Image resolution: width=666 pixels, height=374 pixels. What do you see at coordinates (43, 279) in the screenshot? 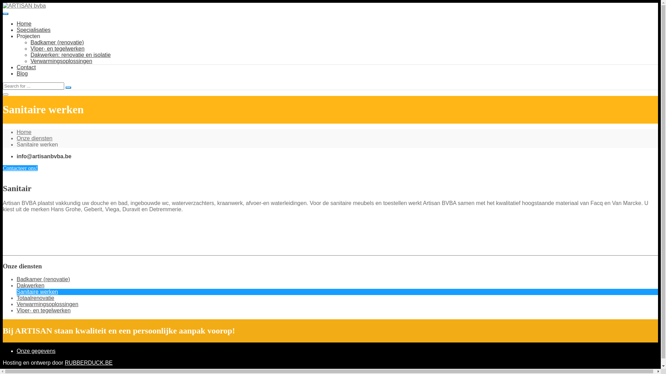
I see `Badkamer (renovatie)` at bounding box center [43, 279].